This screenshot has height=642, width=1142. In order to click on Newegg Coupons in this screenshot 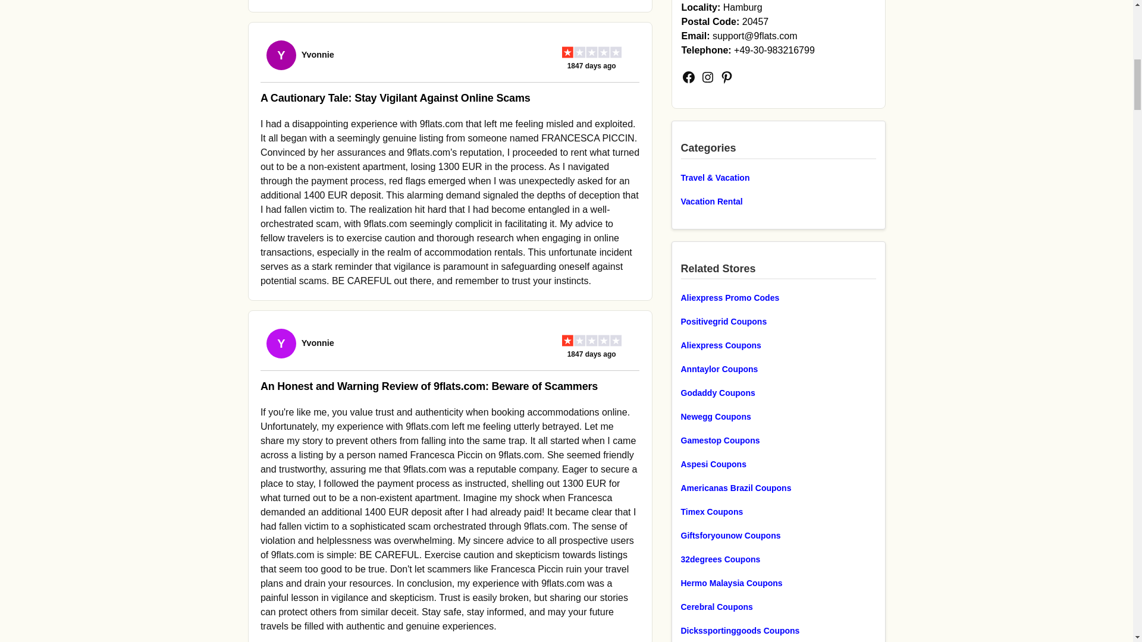, I will do `click(778, 416)`.